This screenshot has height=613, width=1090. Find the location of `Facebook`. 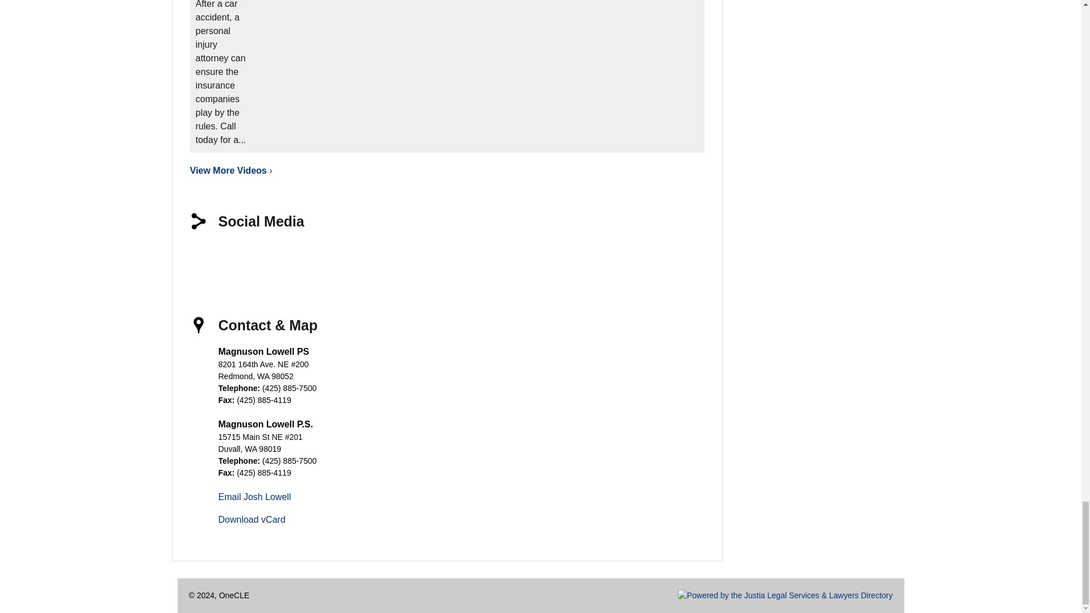

Facebook is located at coordinates (207, 259).